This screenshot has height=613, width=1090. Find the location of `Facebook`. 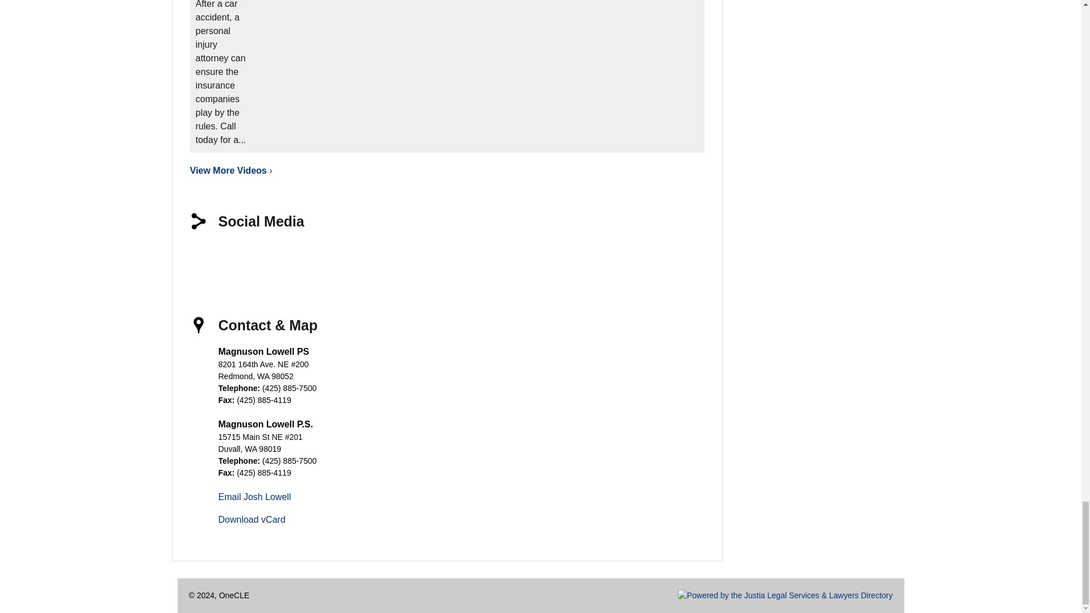

Facebook is located at coordinates (207, 259).